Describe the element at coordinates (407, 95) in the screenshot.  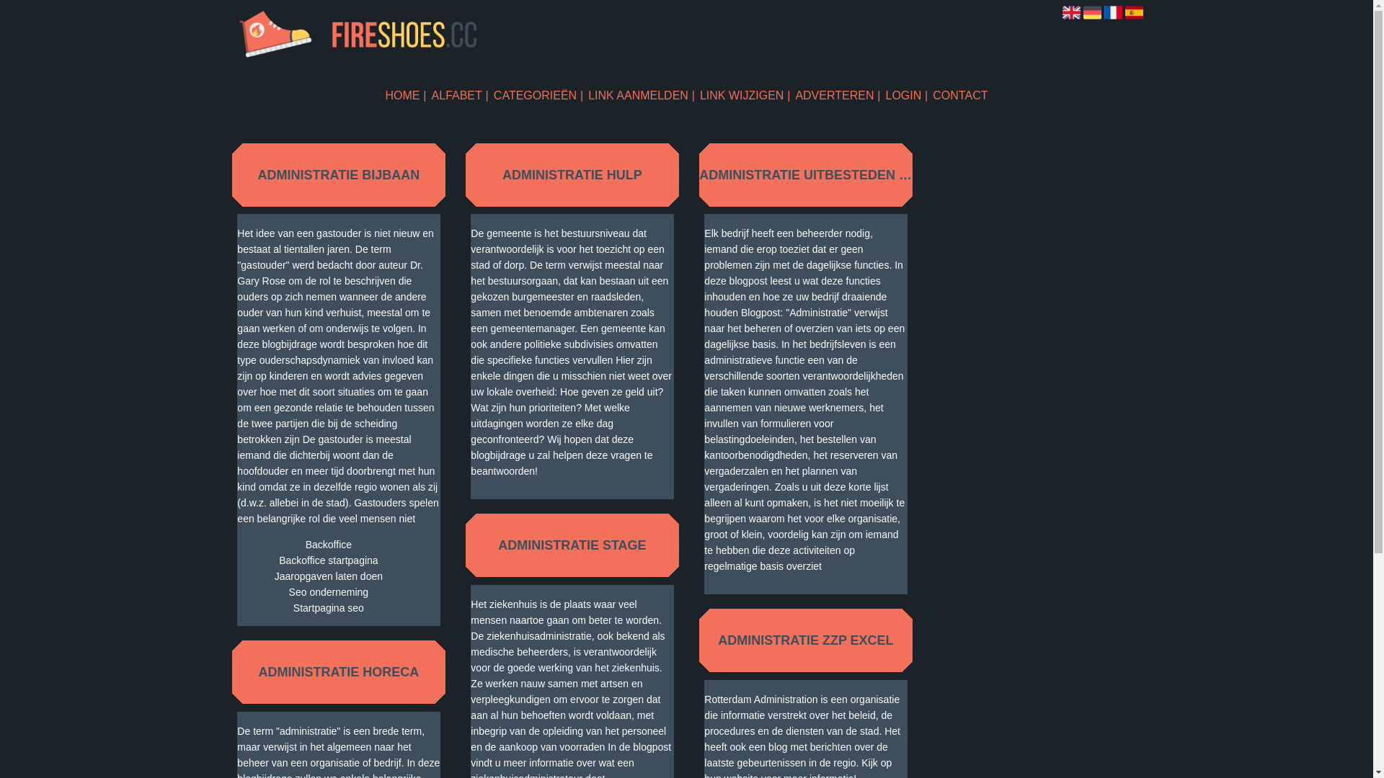
I see `HOME` at that location.